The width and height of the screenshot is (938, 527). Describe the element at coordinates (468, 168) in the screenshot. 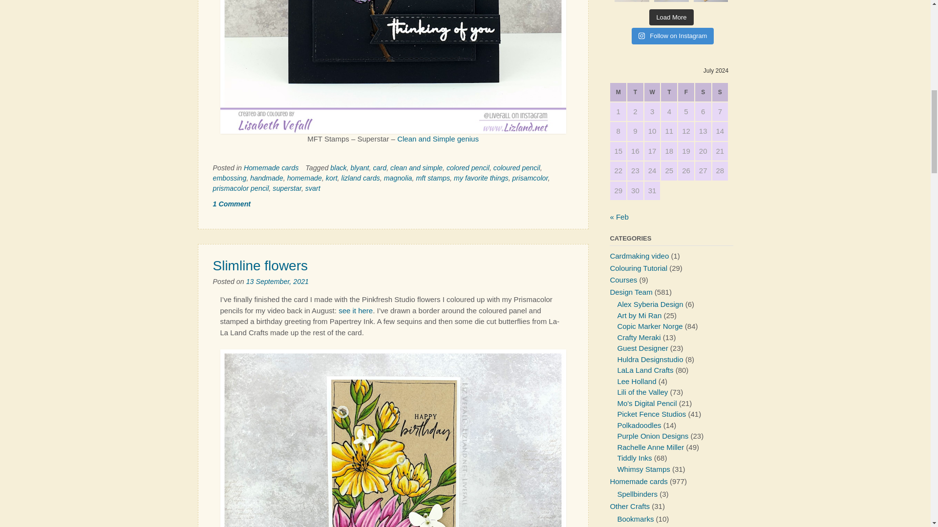

I see `colored pencil` at that location.